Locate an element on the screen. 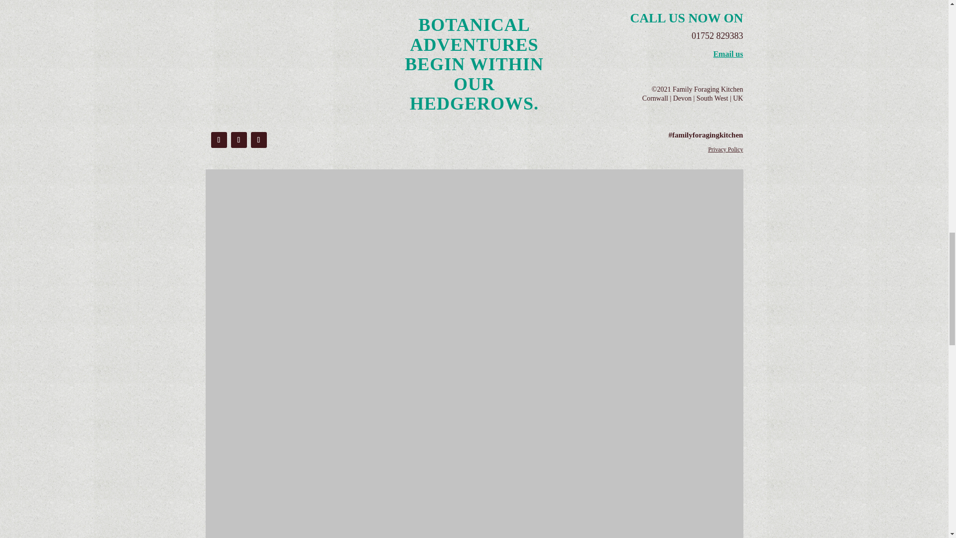 The width and height of the screenshot is (956, 538). Follow on Youtube is located at coordinates (258, 139).